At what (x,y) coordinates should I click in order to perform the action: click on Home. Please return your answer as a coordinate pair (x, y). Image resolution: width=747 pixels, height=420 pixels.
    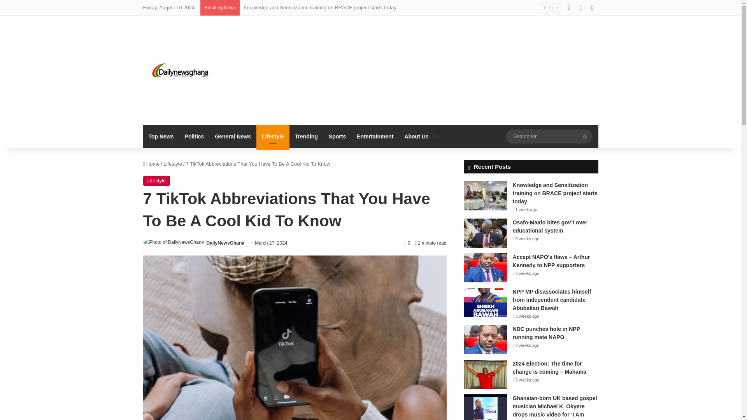
    Looking at the image, I should click on (151, 163).